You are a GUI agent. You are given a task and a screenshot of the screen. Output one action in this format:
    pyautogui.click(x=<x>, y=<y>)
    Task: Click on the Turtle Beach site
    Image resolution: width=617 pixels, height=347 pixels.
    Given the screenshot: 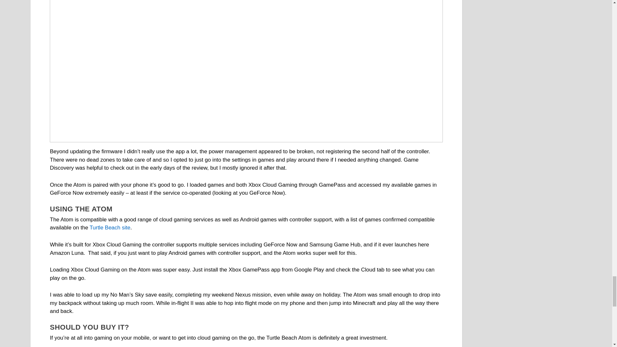 What is the action you would take?
    pyautogui.click(x=110, y=227)
    